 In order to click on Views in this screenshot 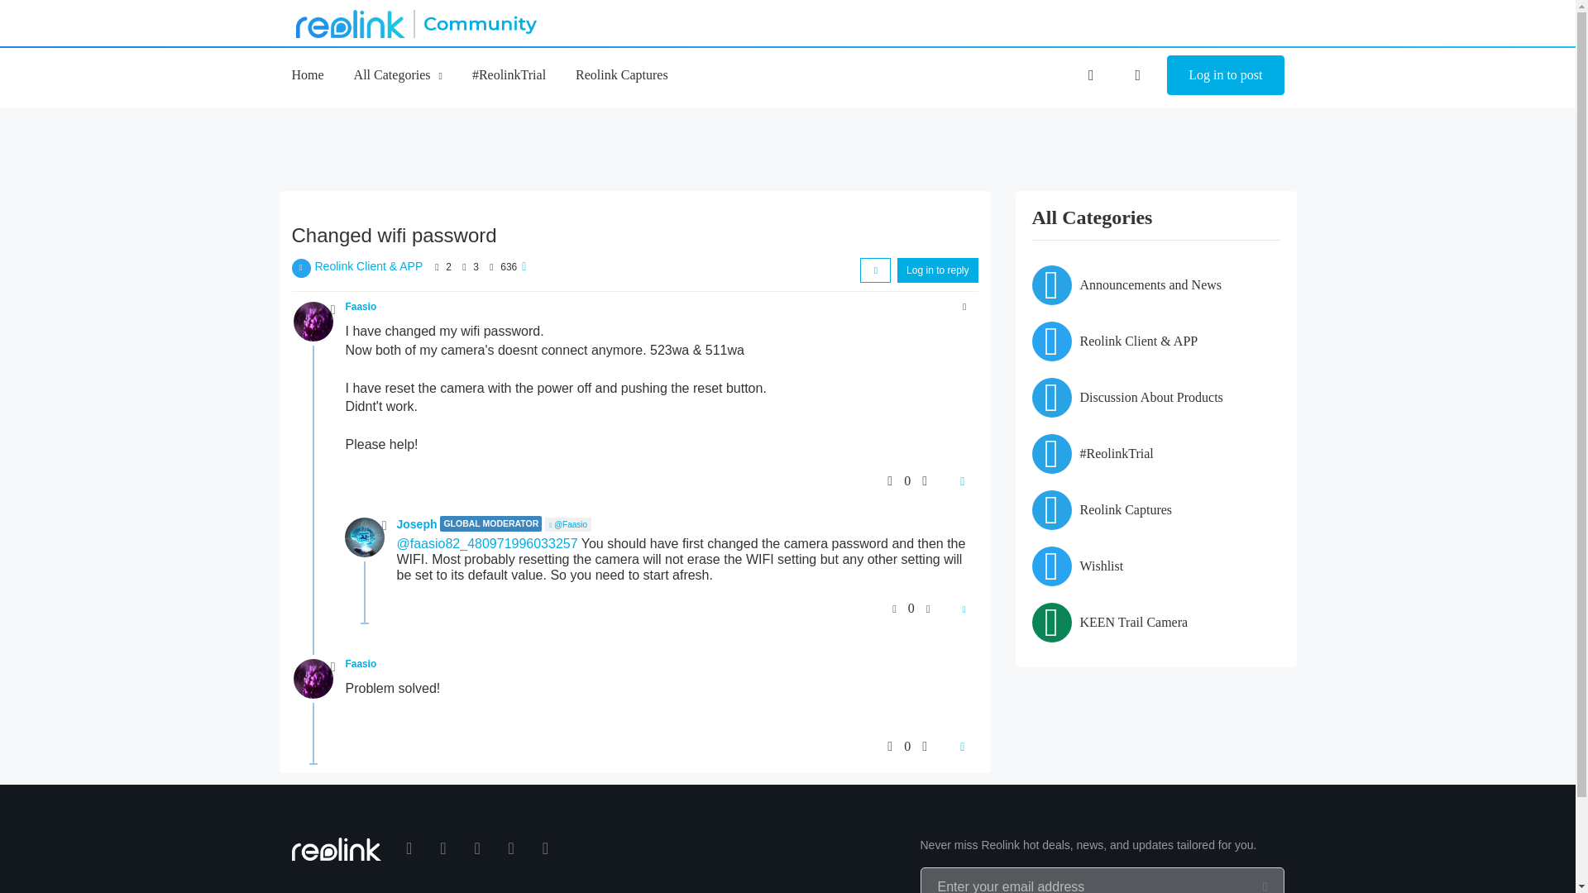, I will do `click(491, 267)`.